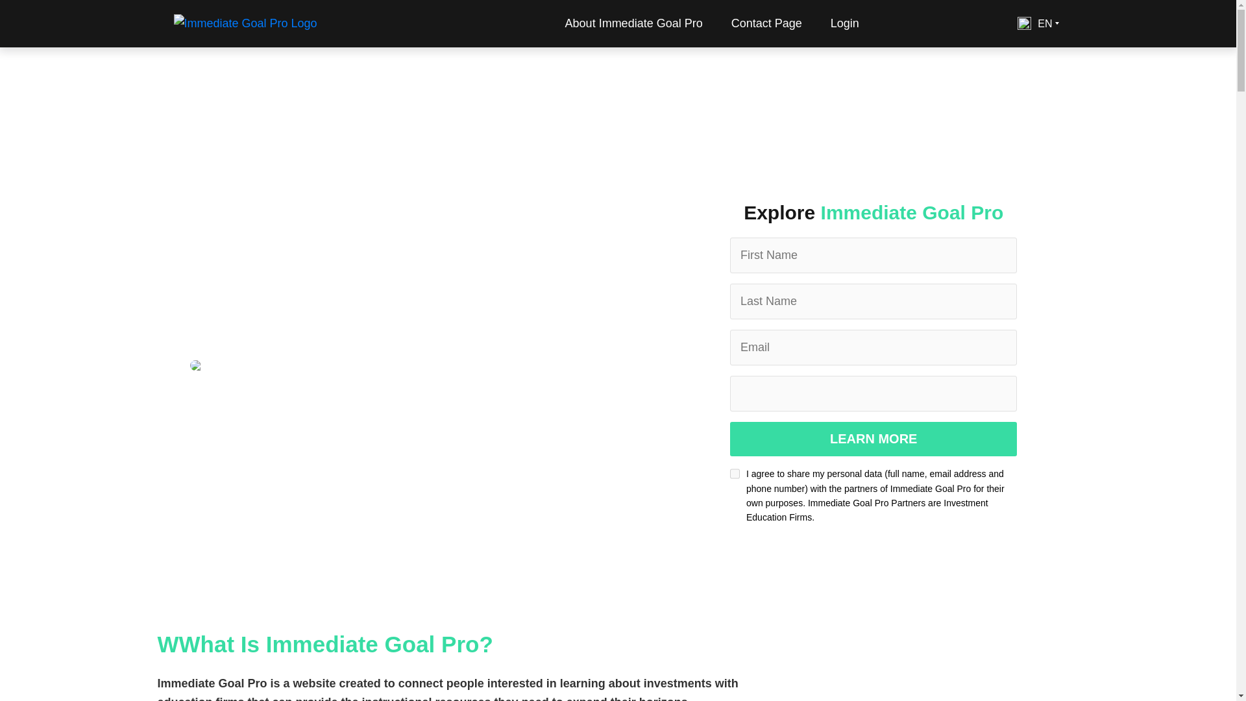  Describe the element at coordinates (873, 439) in the screenshot. I see `LEARN MORE` at that location.